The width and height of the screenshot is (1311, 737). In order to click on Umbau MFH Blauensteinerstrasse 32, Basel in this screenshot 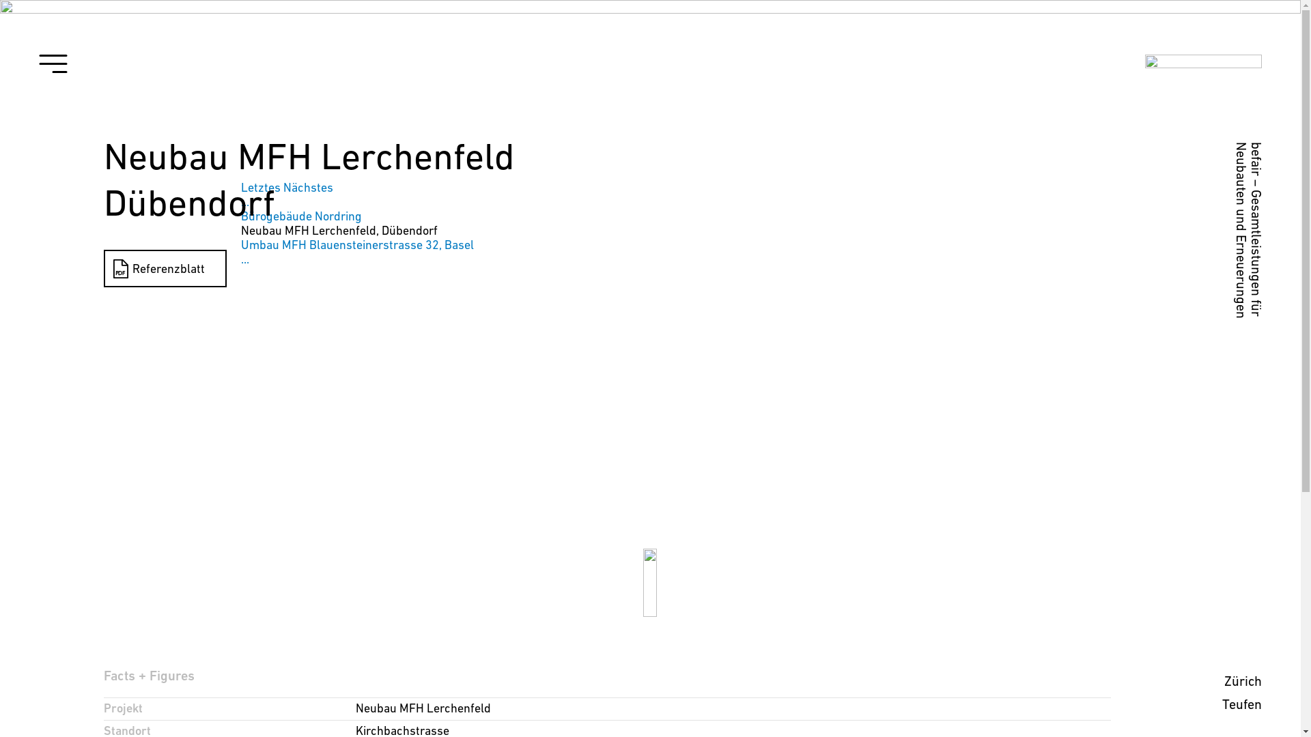, I will do `click(356, 244)`.